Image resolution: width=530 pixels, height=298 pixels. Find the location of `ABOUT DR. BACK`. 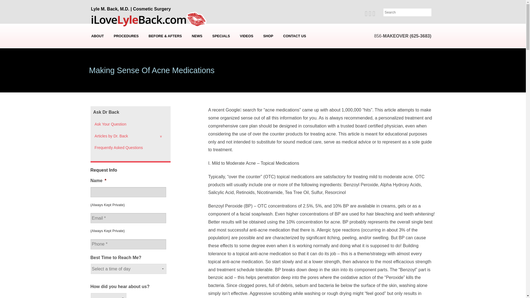

ABOUT DR. BACK is located at coordinates (98, 47).